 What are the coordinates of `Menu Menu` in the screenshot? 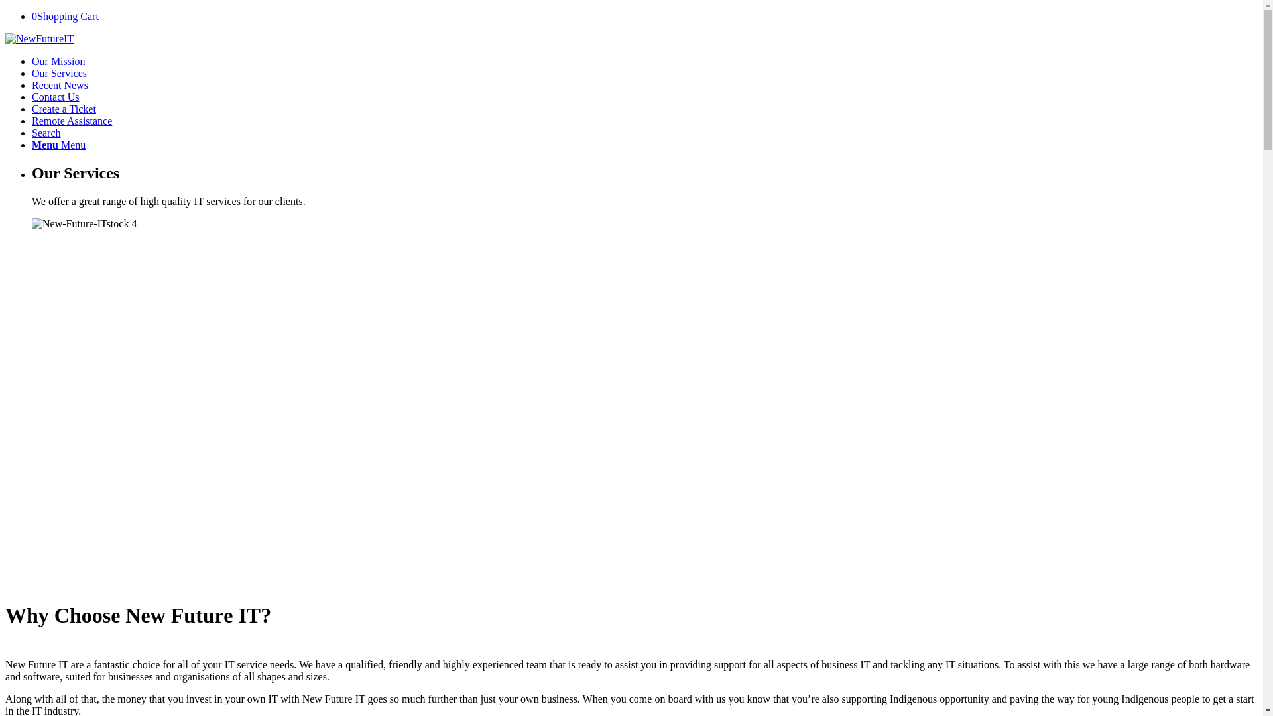 It's located at (58, 145).